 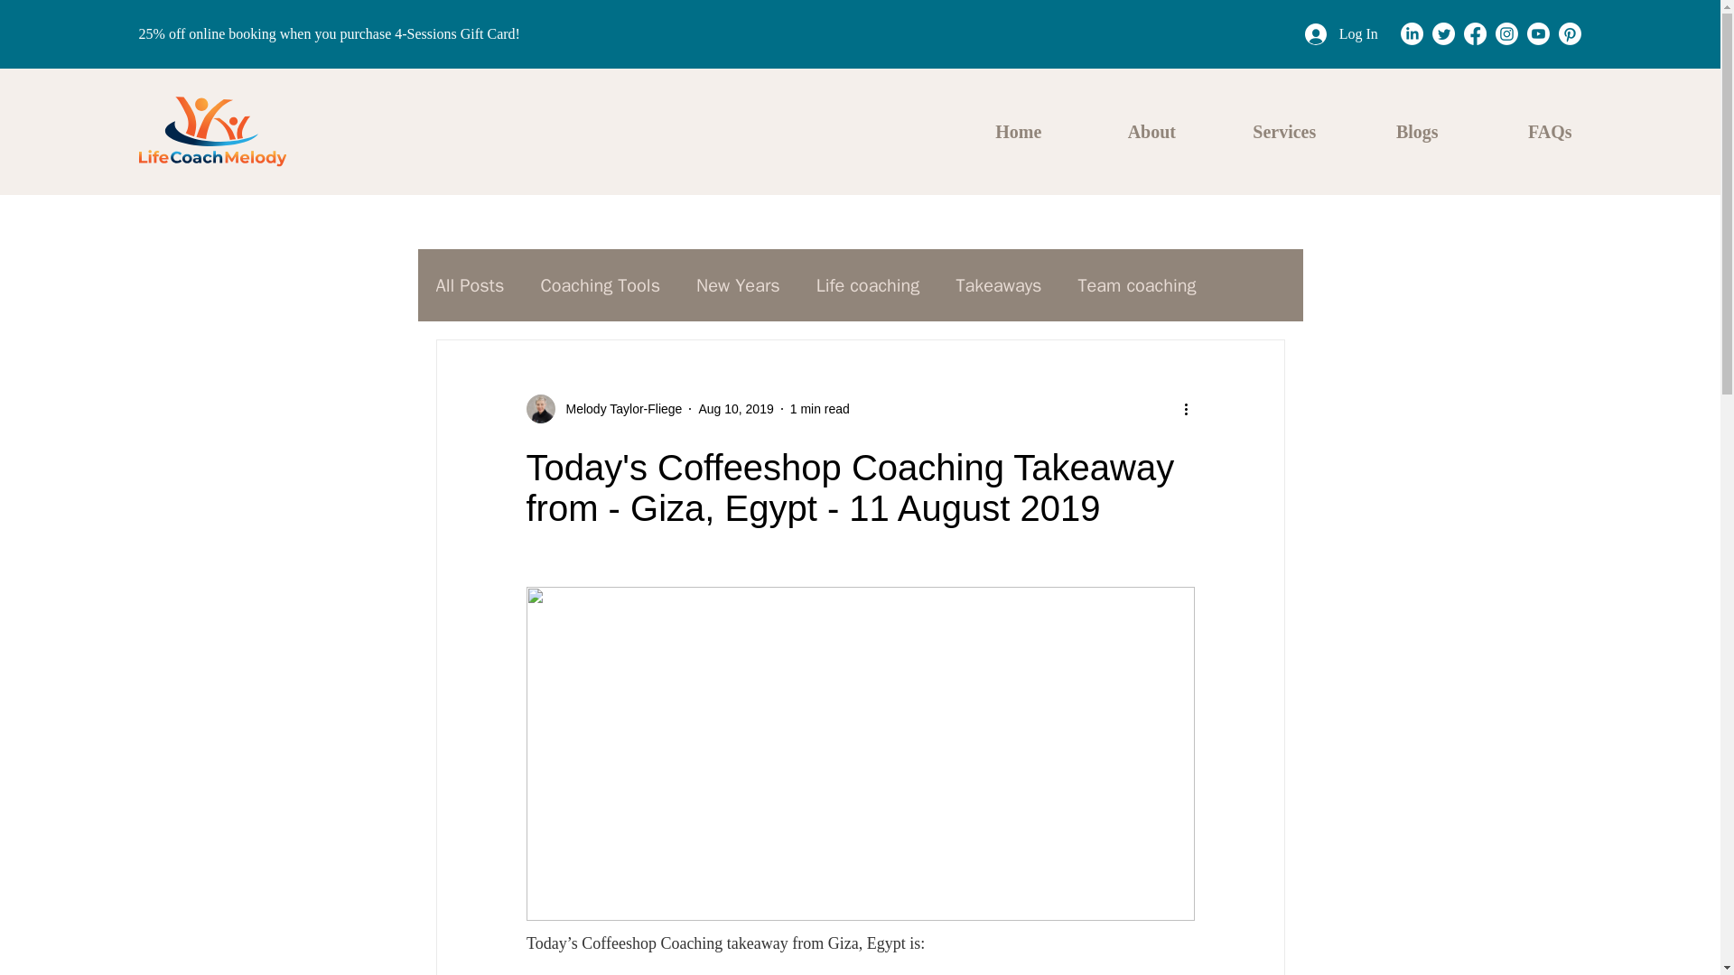 I want to click on Melody Taylor-Fliege, so click(x=603, y=408).